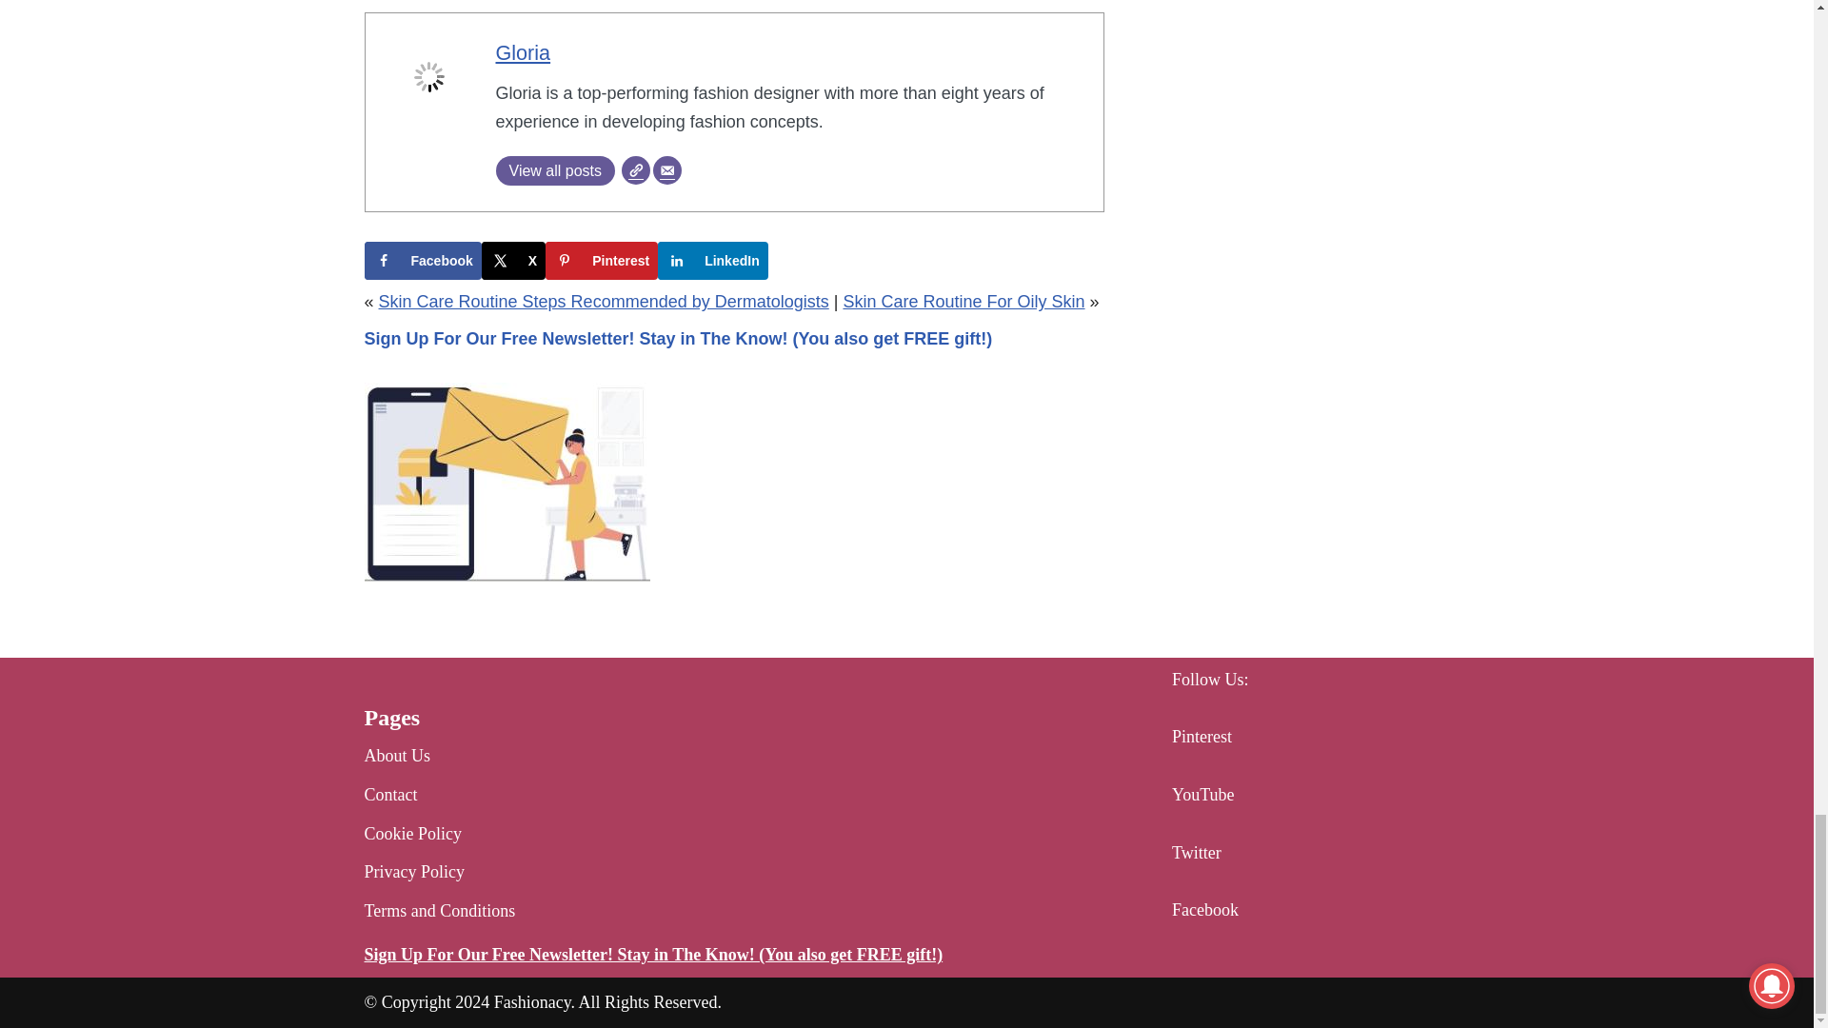  I want to click on Share on Facebook, so click(422, 260).